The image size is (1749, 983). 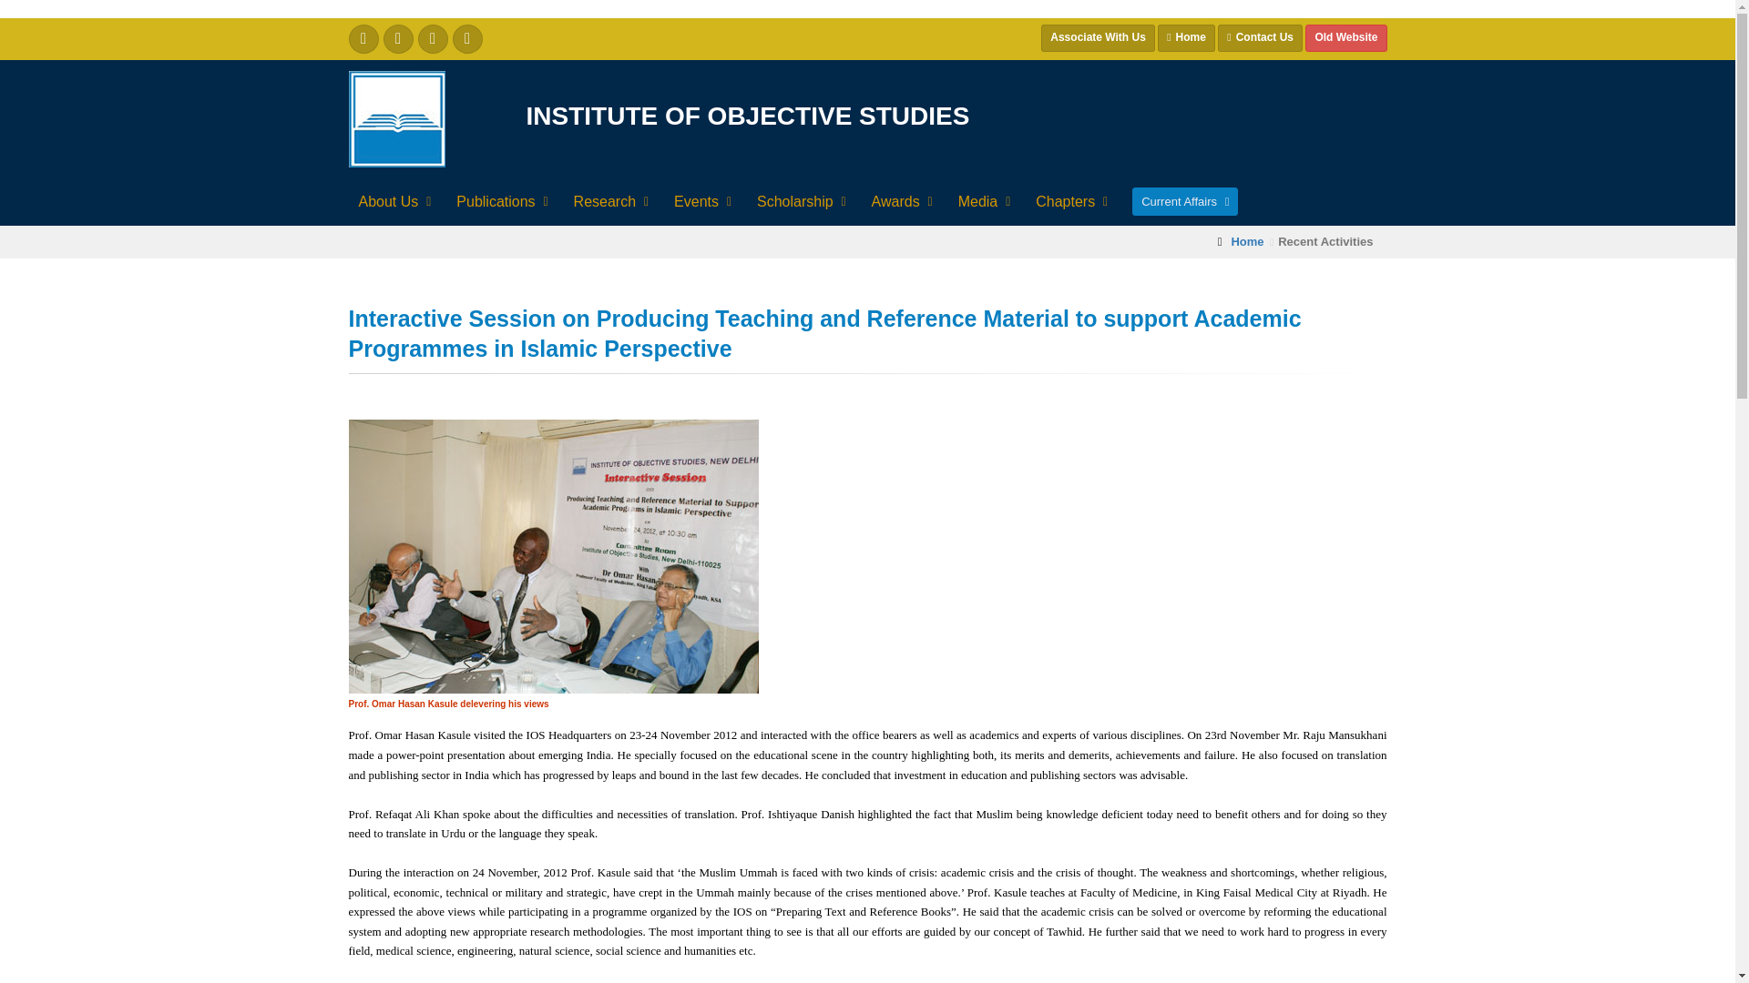 What do you see at coordinates (1097, 38) in the screenshot?
I see `Associate With Us` at bounding box center [1097, 38].